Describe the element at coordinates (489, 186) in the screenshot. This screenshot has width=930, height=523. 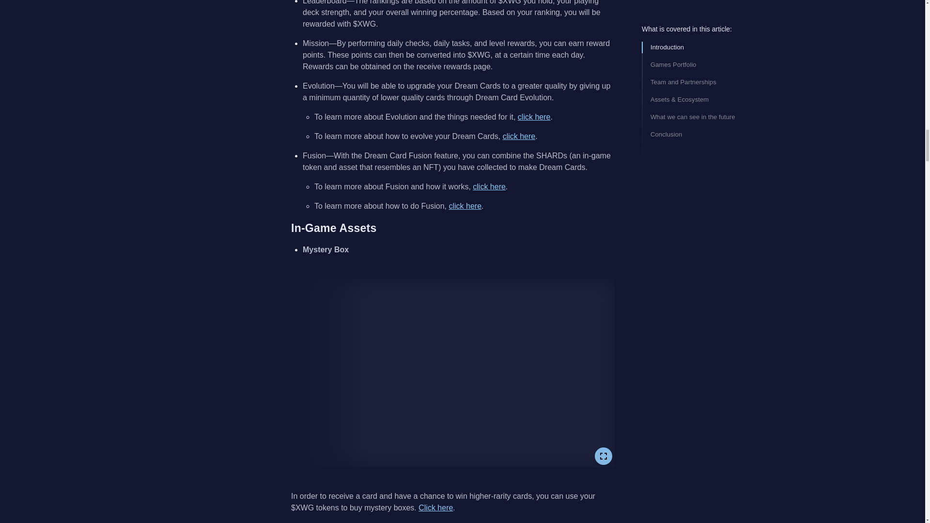
I see `click here` at that location.